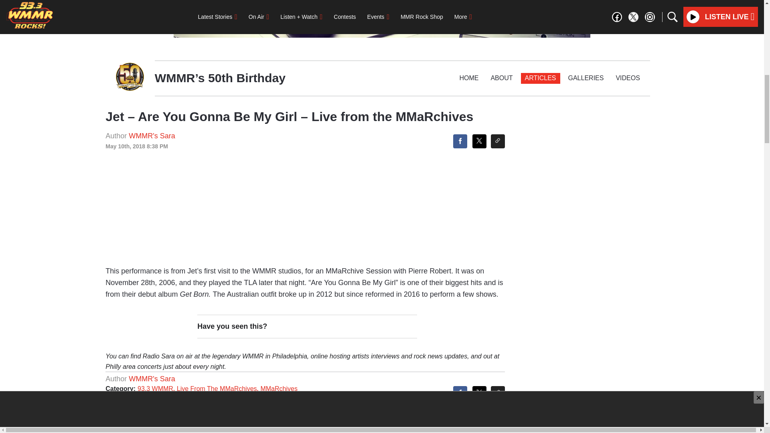 This screenshot has width=770, height=433. What do you see at coordinates (305, 195) in the screenshot?
I see `Jet - Are You Gonna Be My Girl - Live from the MMaRchives` at bounding box center [305, 195].